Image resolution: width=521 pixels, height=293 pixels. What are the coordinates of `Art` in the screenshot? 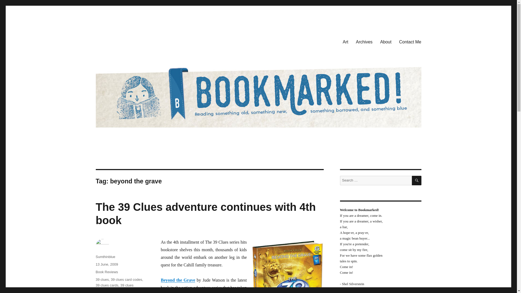 It's located at (345, 42).